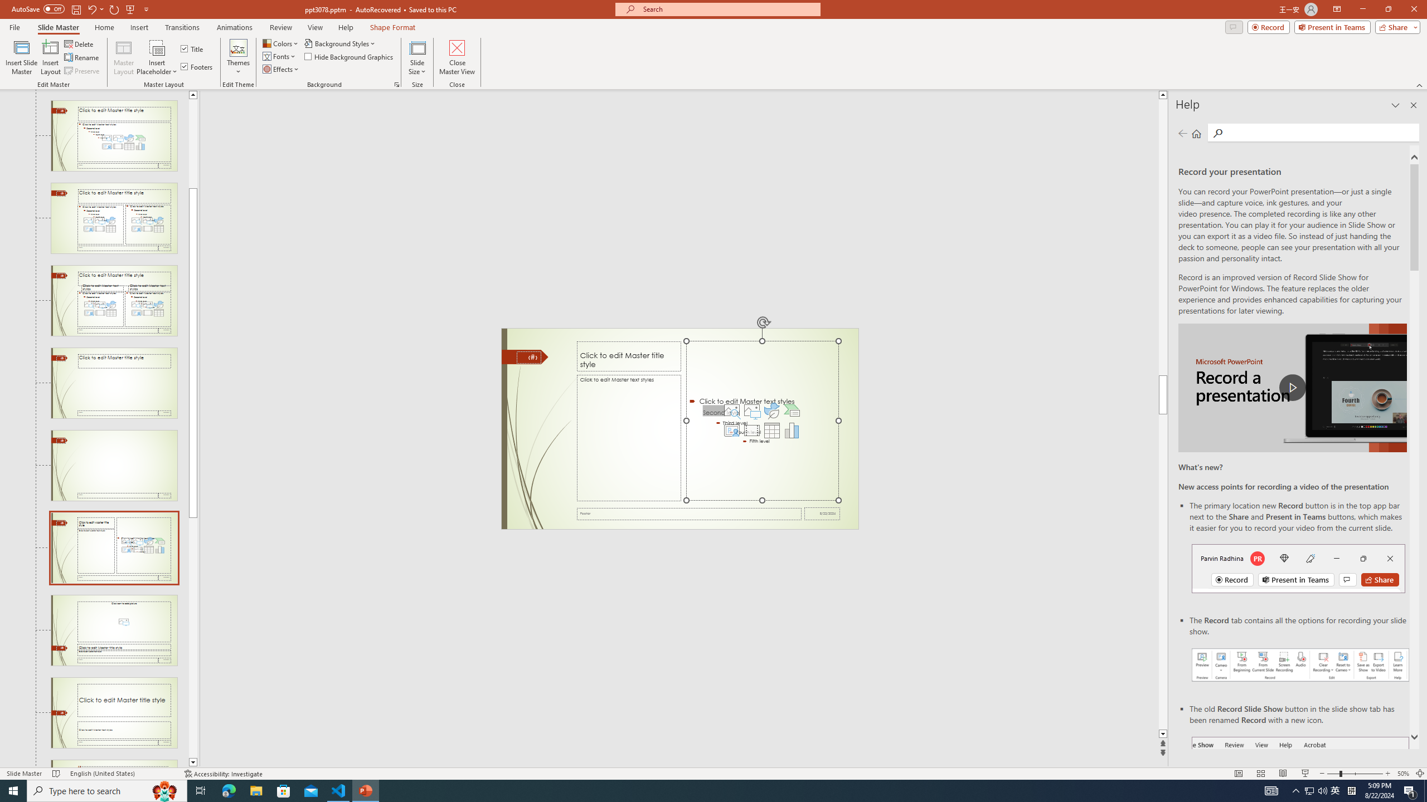 The height and width of the screenshot is (802, 1427). Describe the element at coordinates (751, 431) in the screenshot. I see `Insert Video` at that location.